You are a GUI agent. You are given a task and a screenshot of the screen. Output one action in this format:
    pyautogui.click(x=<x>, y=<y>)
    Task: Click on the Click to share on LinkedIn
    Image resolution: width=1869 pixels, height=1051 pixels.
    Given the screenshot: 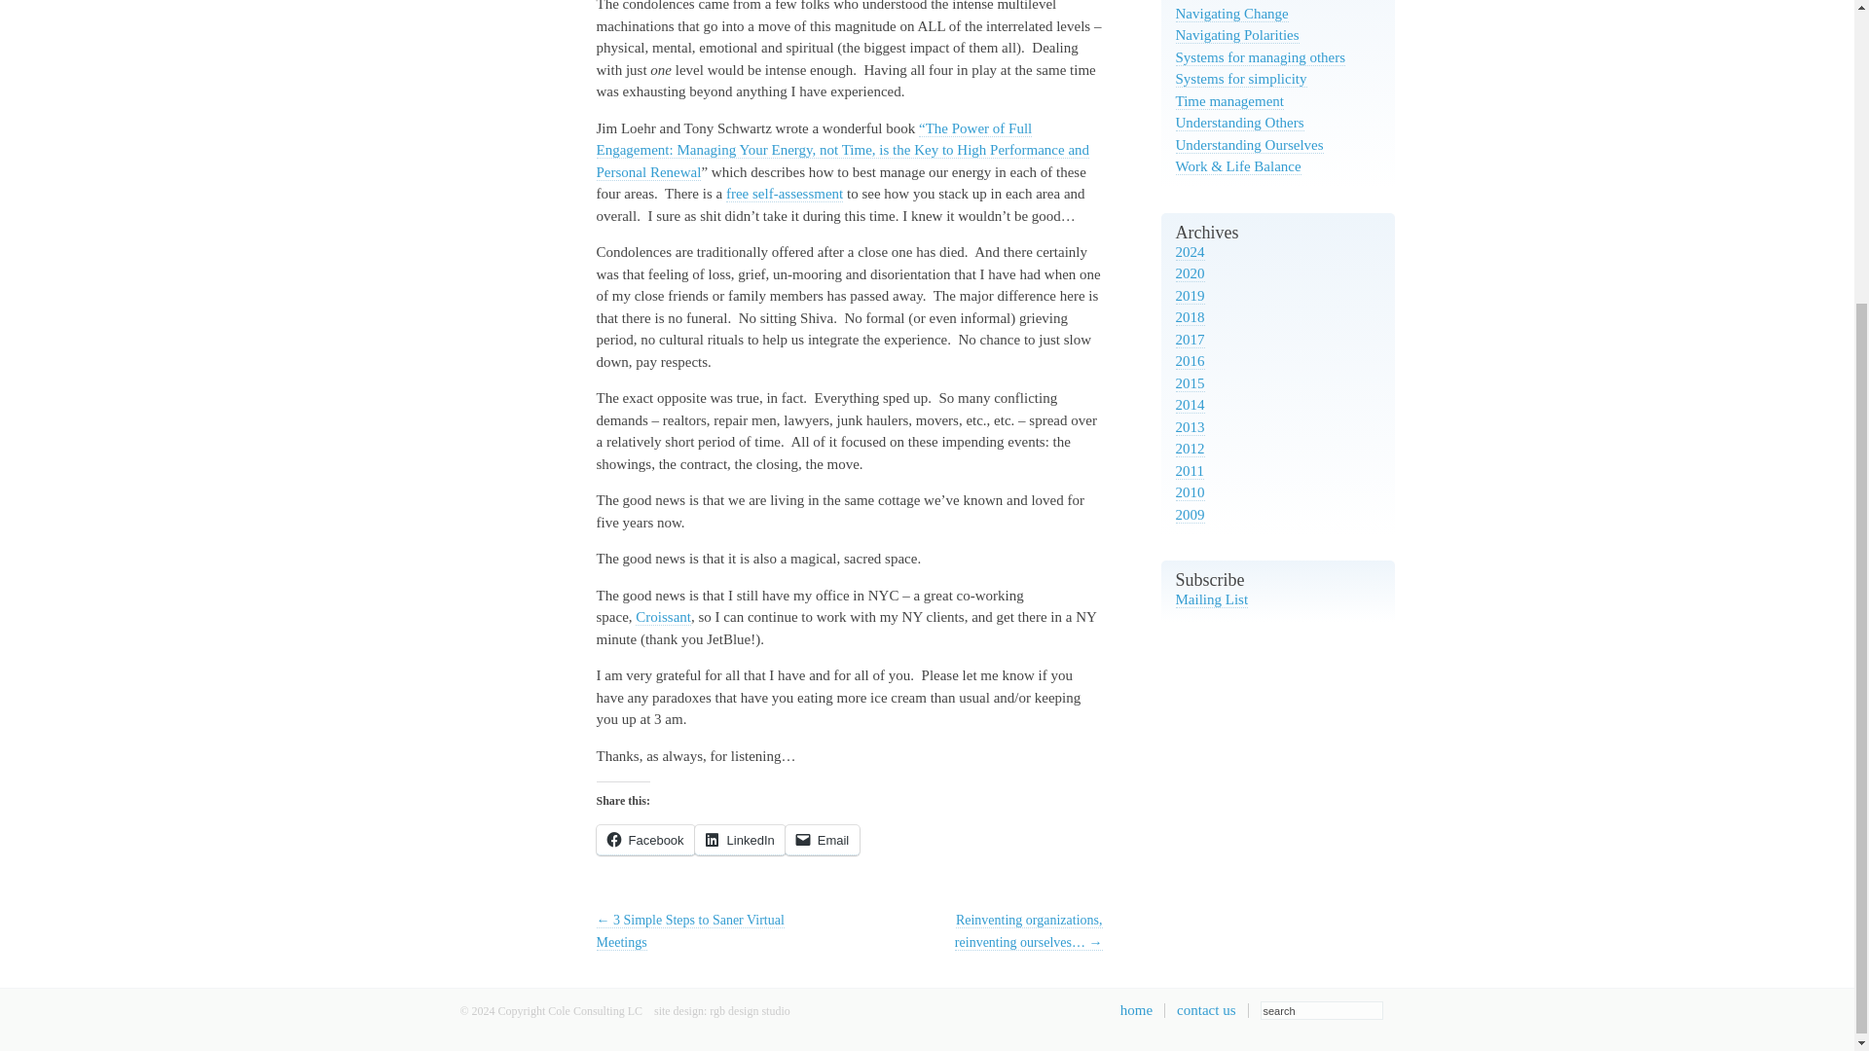 What is the action you would take?
    pyautogui.click(x=740, y=840)
    